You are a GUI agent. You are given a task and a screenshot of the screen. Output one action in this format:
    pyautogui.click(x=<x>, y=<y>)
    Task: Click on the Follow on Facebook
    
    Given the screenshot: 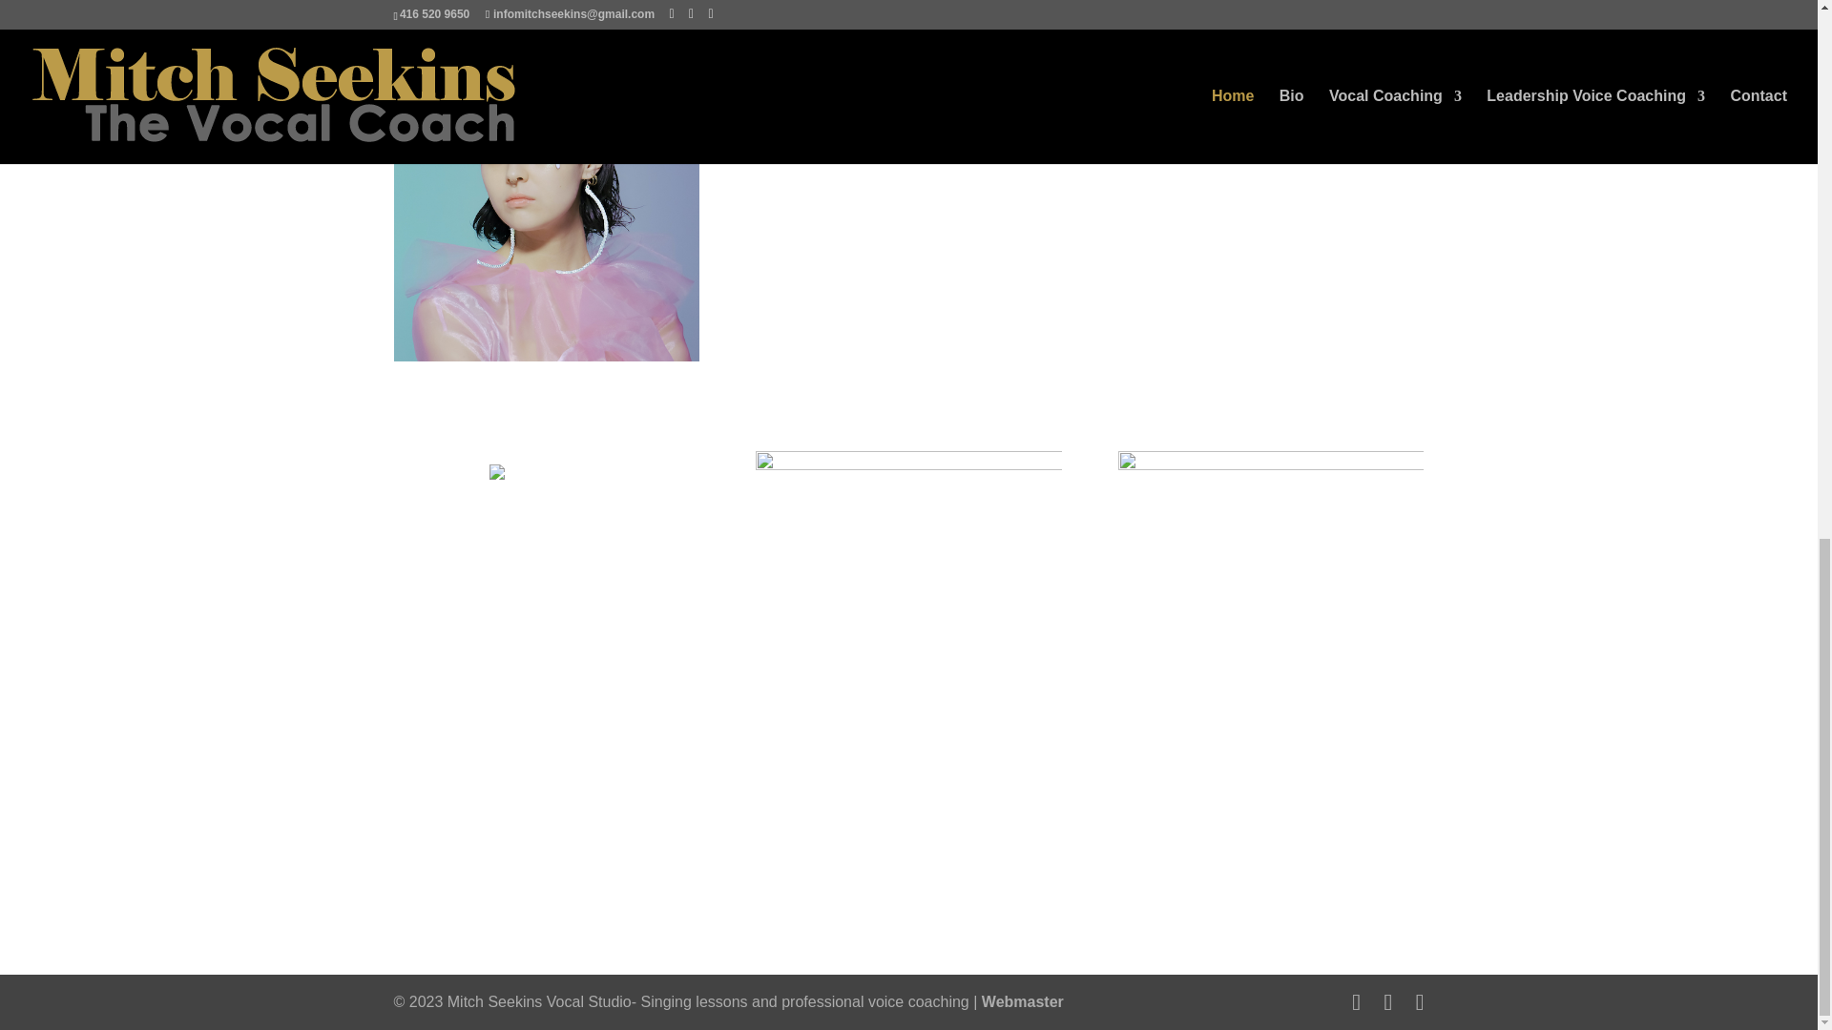 What is the action you would take?
    pyautogui.click(x=500, y=862)
    